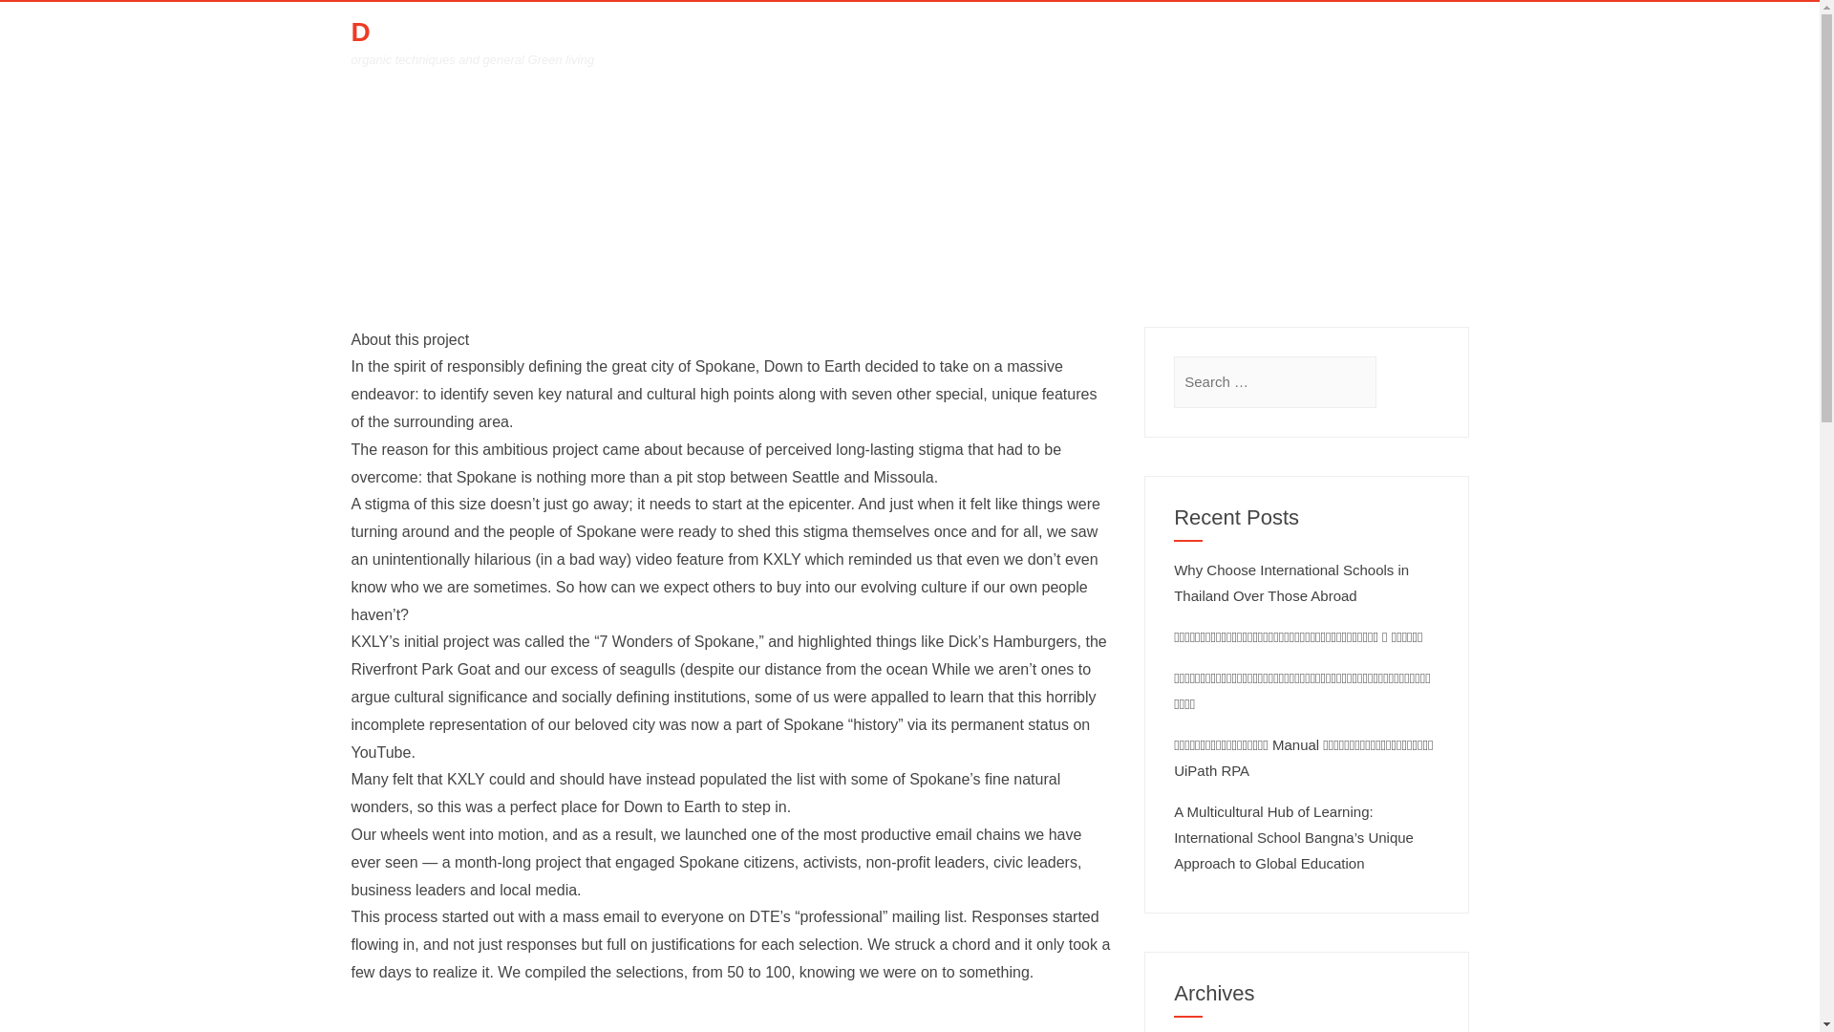 This screenshot has width=1834, height=1032. Describe the element at coordinates (1269, 44) in the screenshot. I see `PRIVACY POLICY` at that location.